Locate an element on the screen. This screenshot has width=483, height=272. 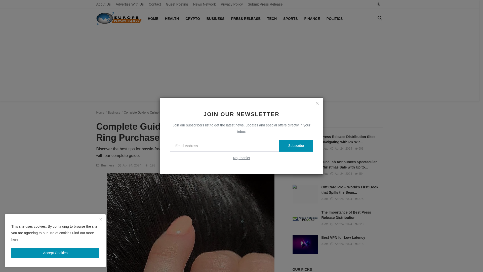
About Us is located at coordinates (103, 4).